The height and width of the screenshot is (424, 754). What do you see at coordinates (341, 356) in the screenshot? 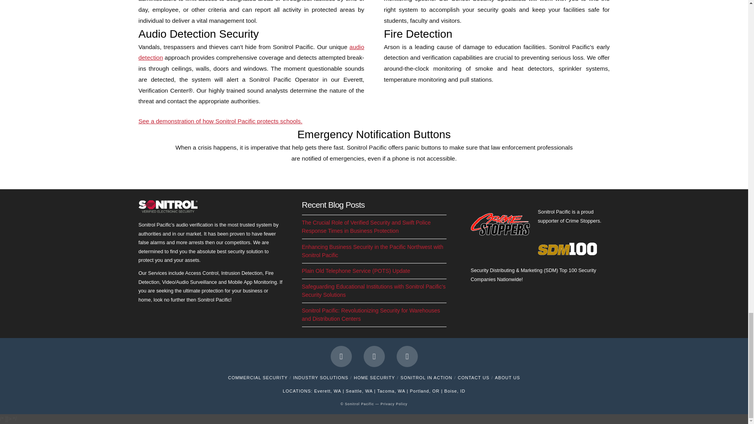
I see `Facebook` at bounding box center [341, 356].